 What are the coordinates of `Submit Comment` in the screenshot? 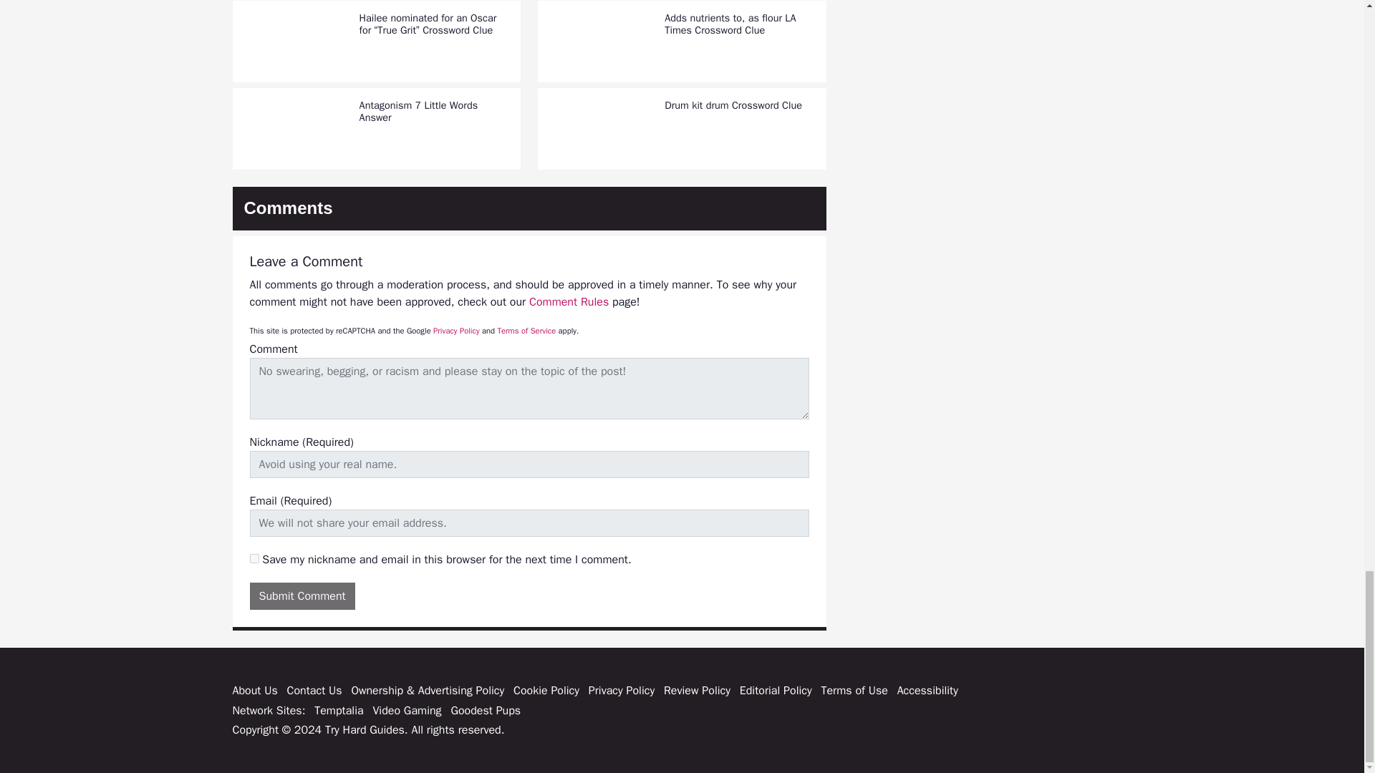 It's located at (301, 596).